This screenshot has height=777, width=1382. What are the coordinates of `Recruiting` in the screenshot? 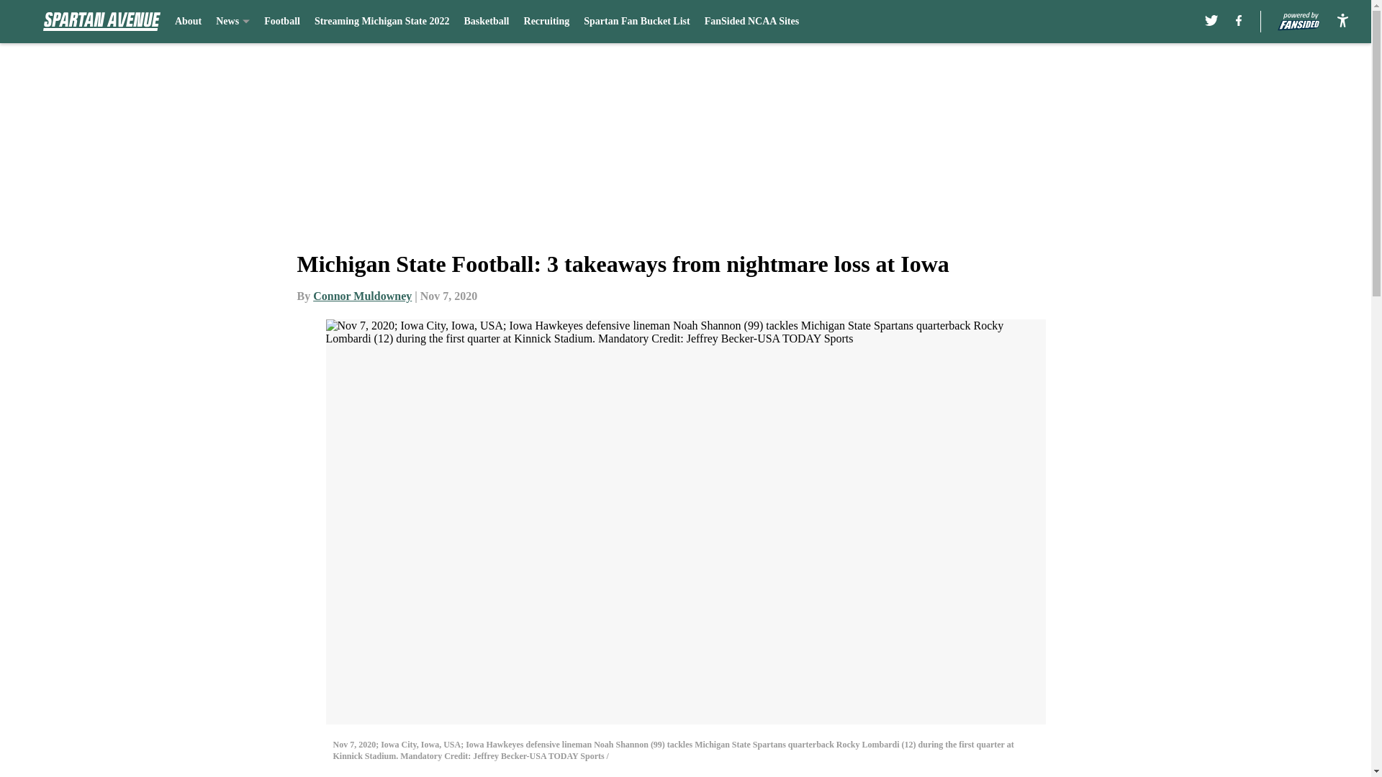 It's located at (546, 22).